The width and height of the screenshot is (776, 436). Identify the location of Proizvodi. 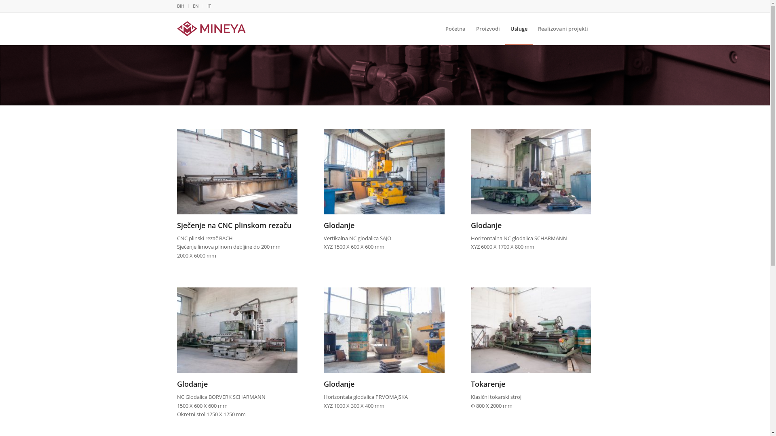
(487, 29).